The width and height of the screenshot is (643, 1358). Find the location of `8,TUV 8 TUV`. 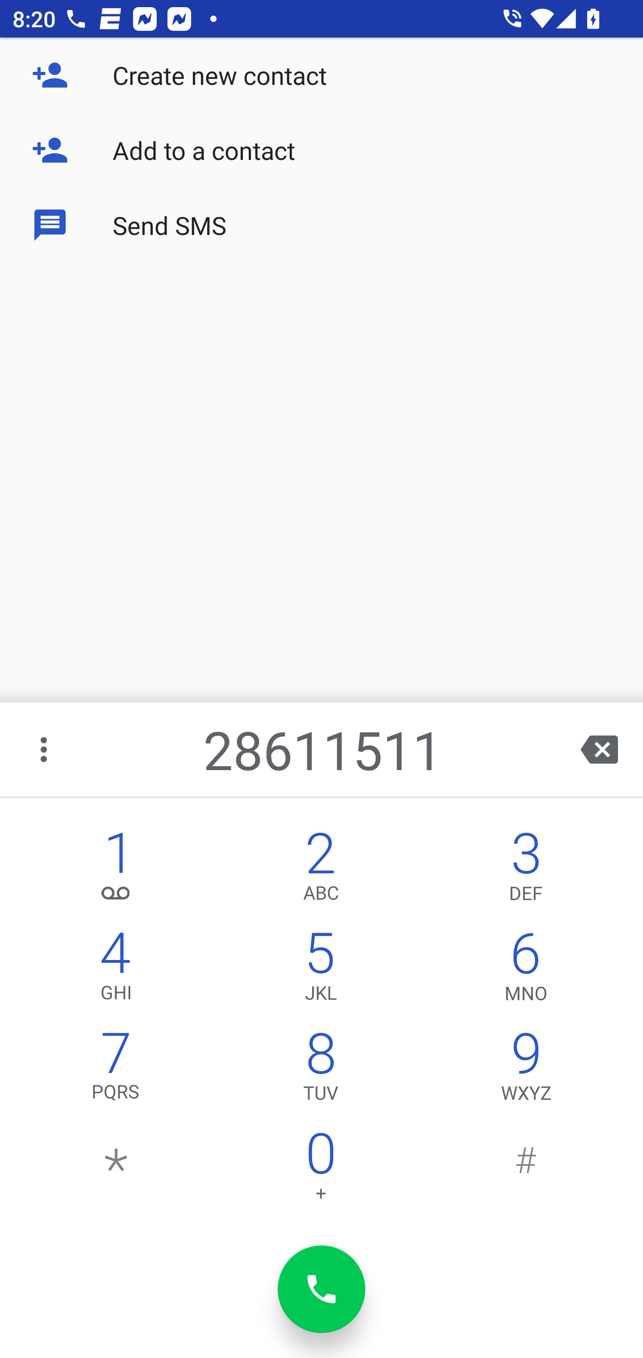

8,TUV 8 TUV is located at coordinates (321, 1070).